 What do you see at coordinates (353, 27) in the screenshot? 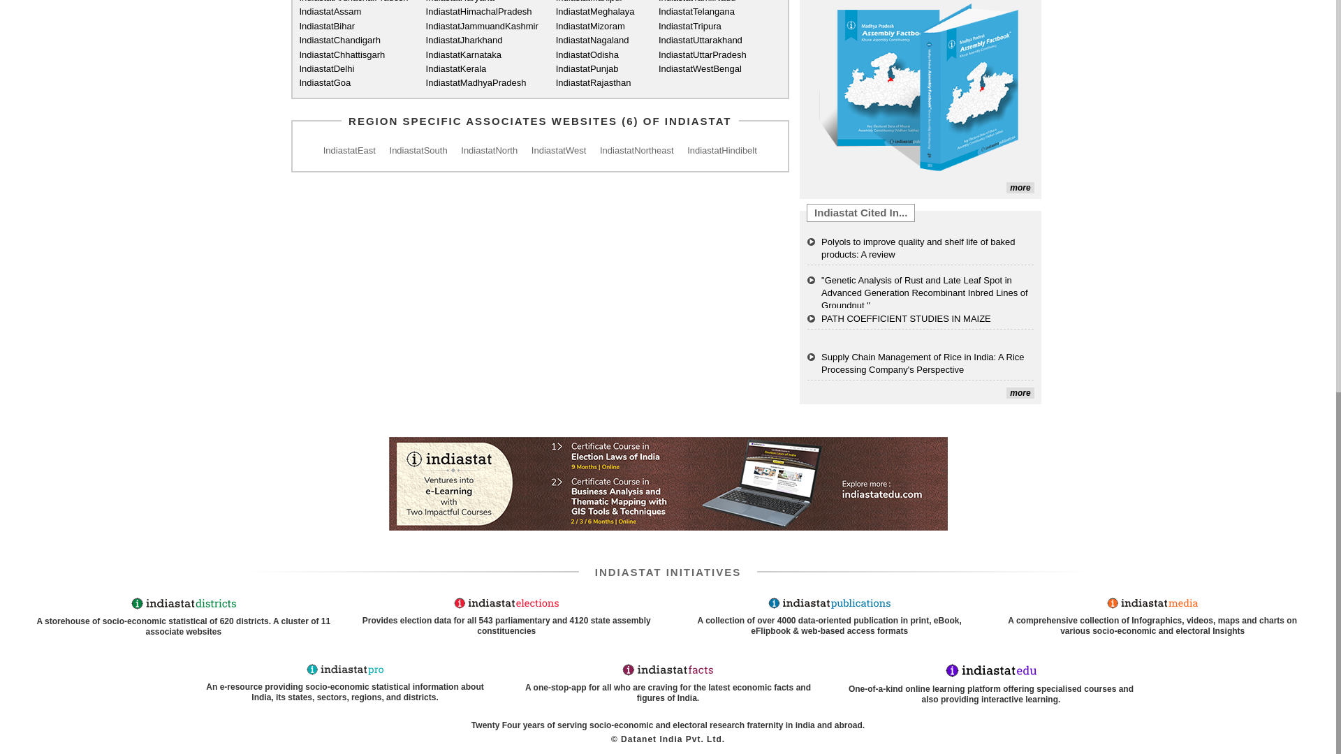
I see `IndiastatBihar` at bounding box center [353, 27].